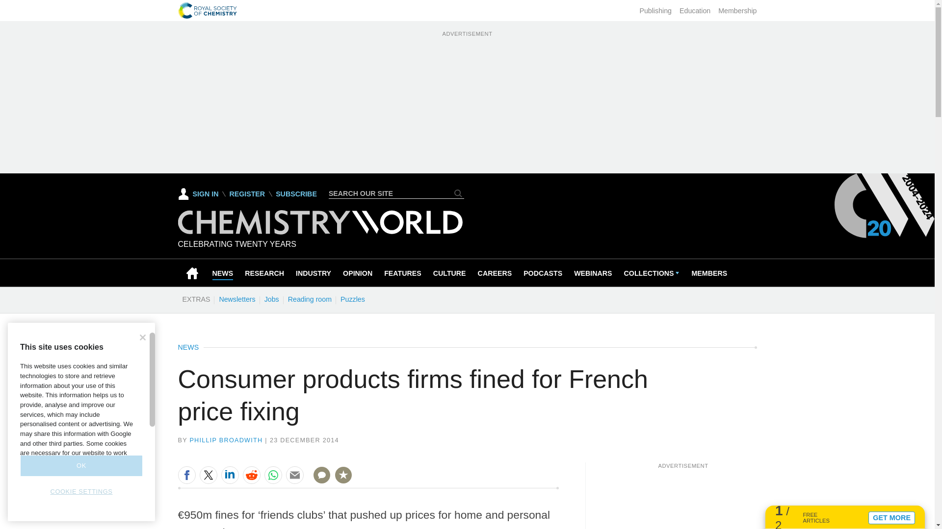 This screenshot has width=942, height=529. What do you see at coordinates (352, 299) in the screenshot?
I see `Puzzles` at bounding box center [352, 299].